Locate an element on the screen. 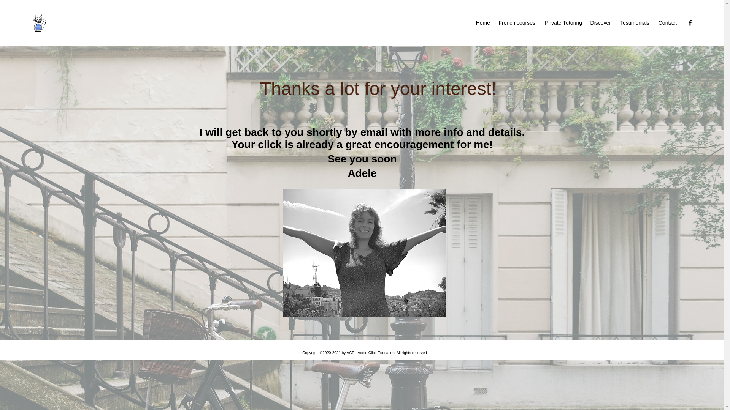  French courses is located at coordinates (516, 23).